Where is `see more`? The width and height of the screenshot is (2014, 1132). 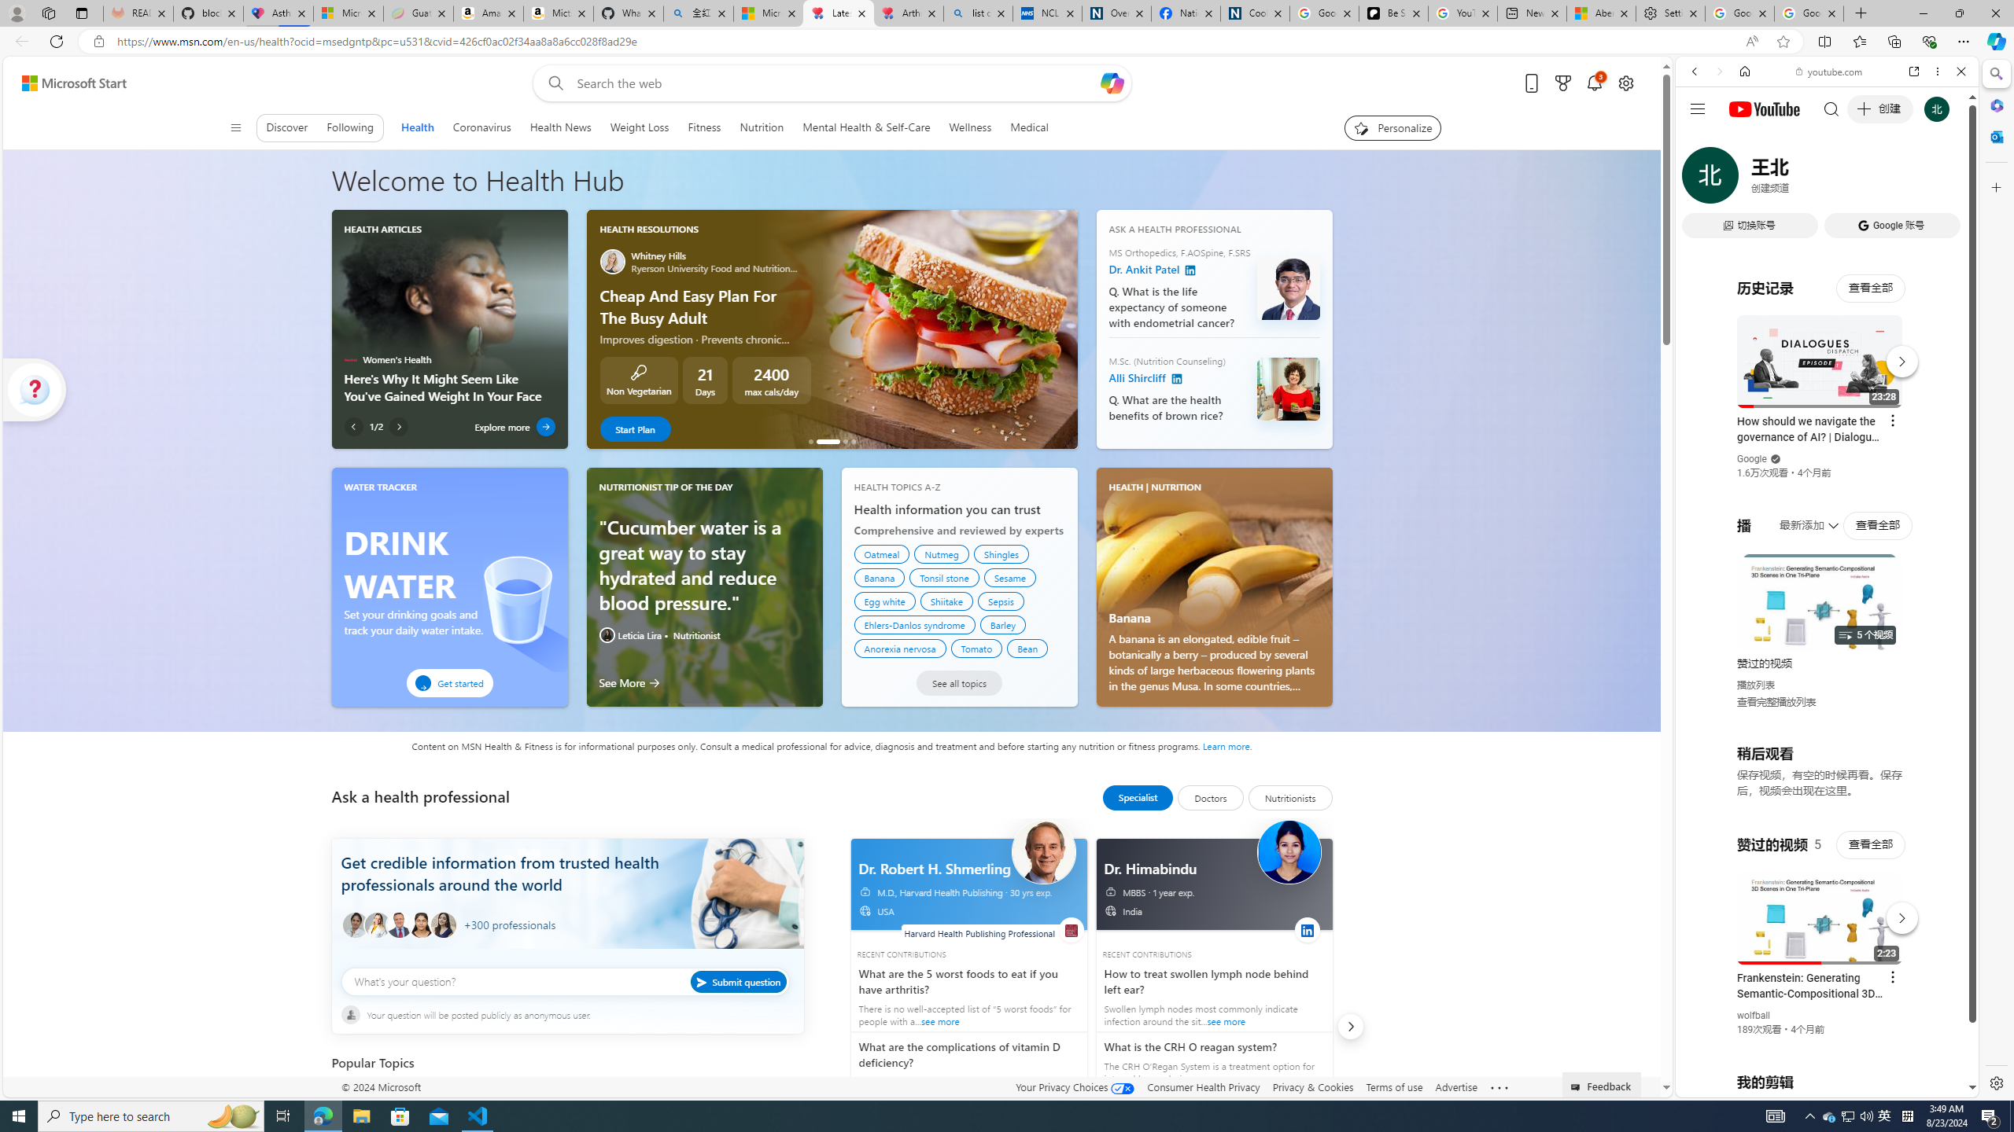
see more is located at coordinates (1211, 1063).